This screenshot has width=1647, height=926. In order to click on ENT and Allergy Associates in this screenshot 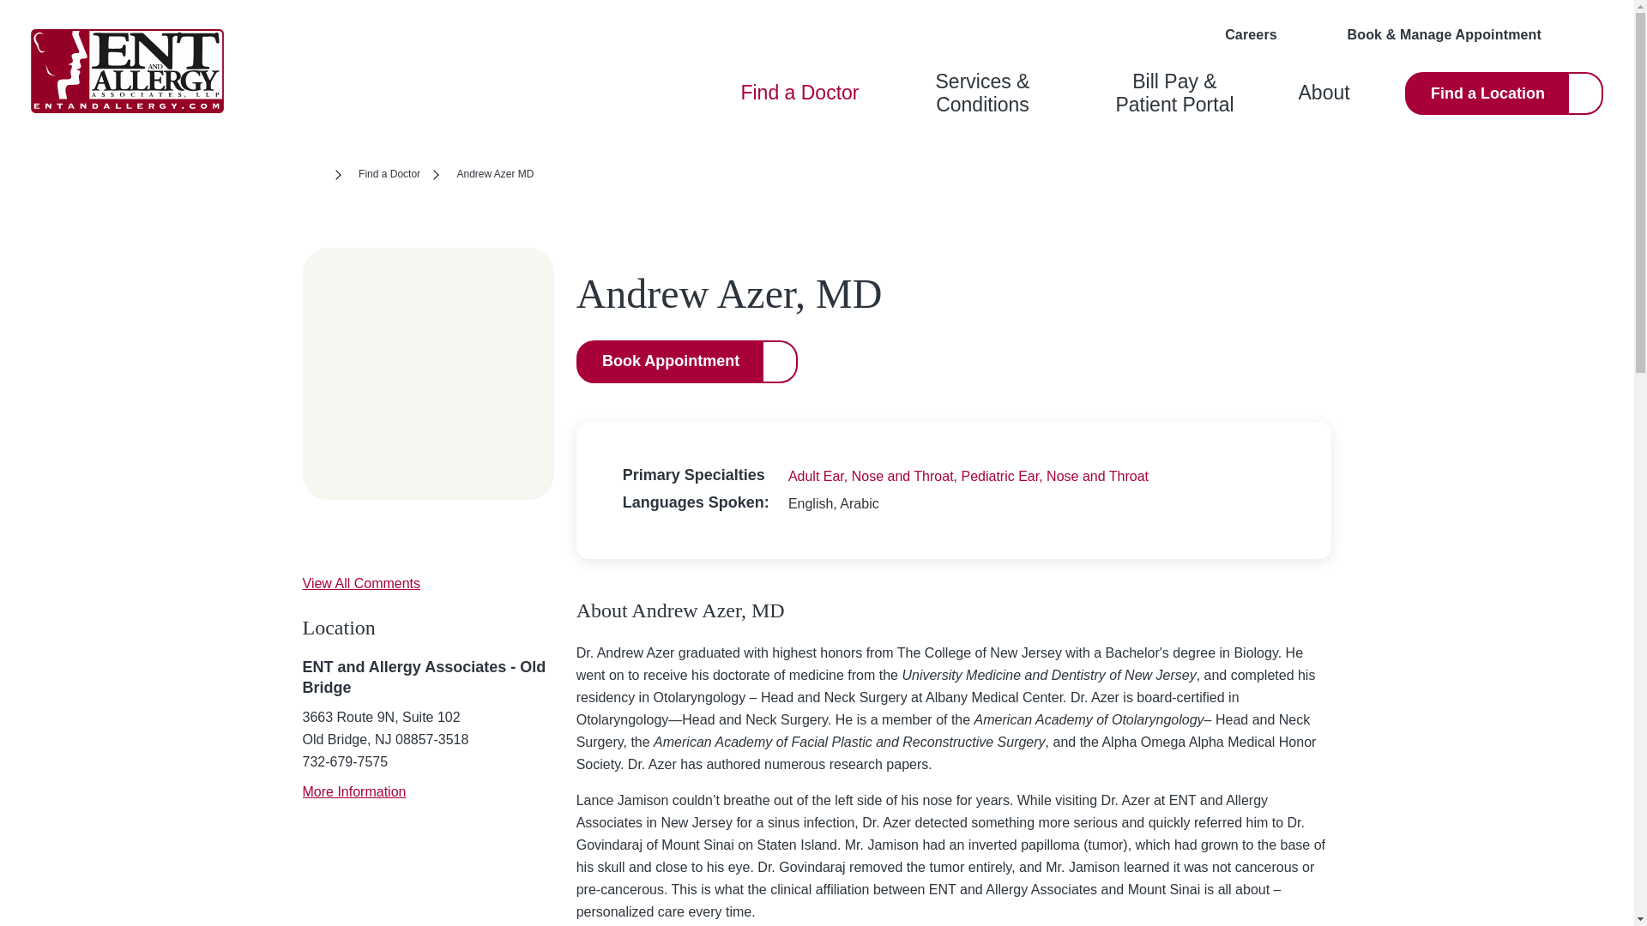, I will do `click(127, 70)`.